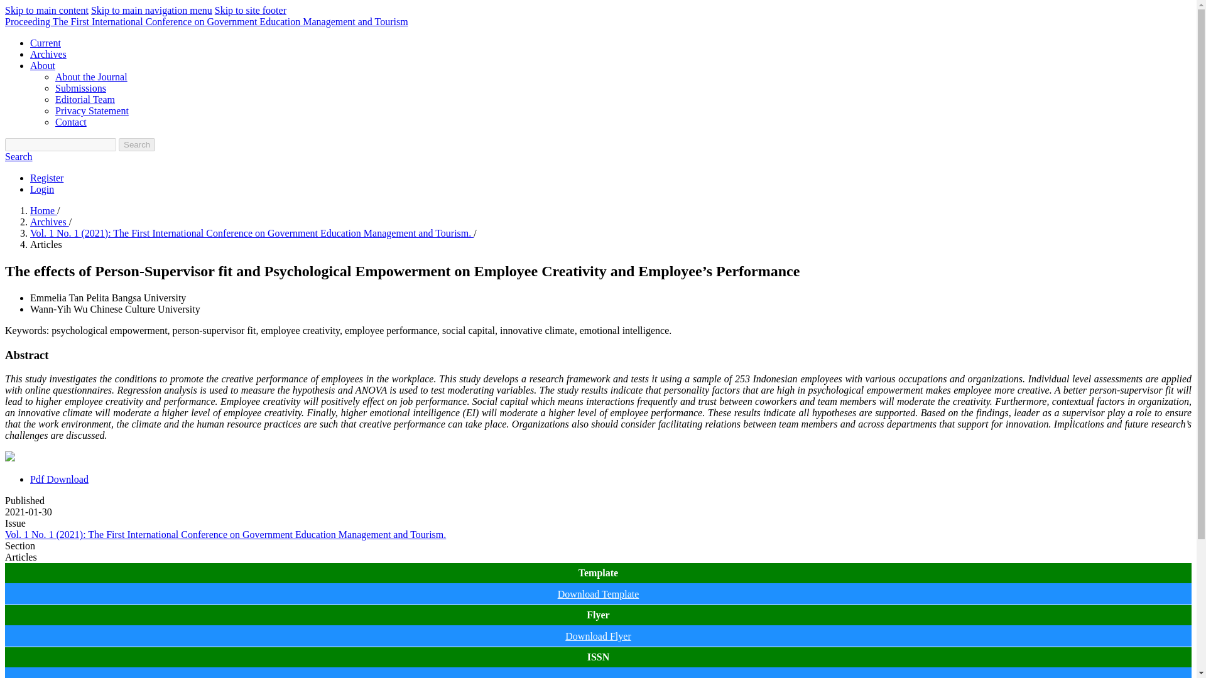 This screenshot has height=678, width=1206. What do you see at coordinates (92, 110) in the screenshot?
I see `Privacy Statement` at bounding box center [92, 110].